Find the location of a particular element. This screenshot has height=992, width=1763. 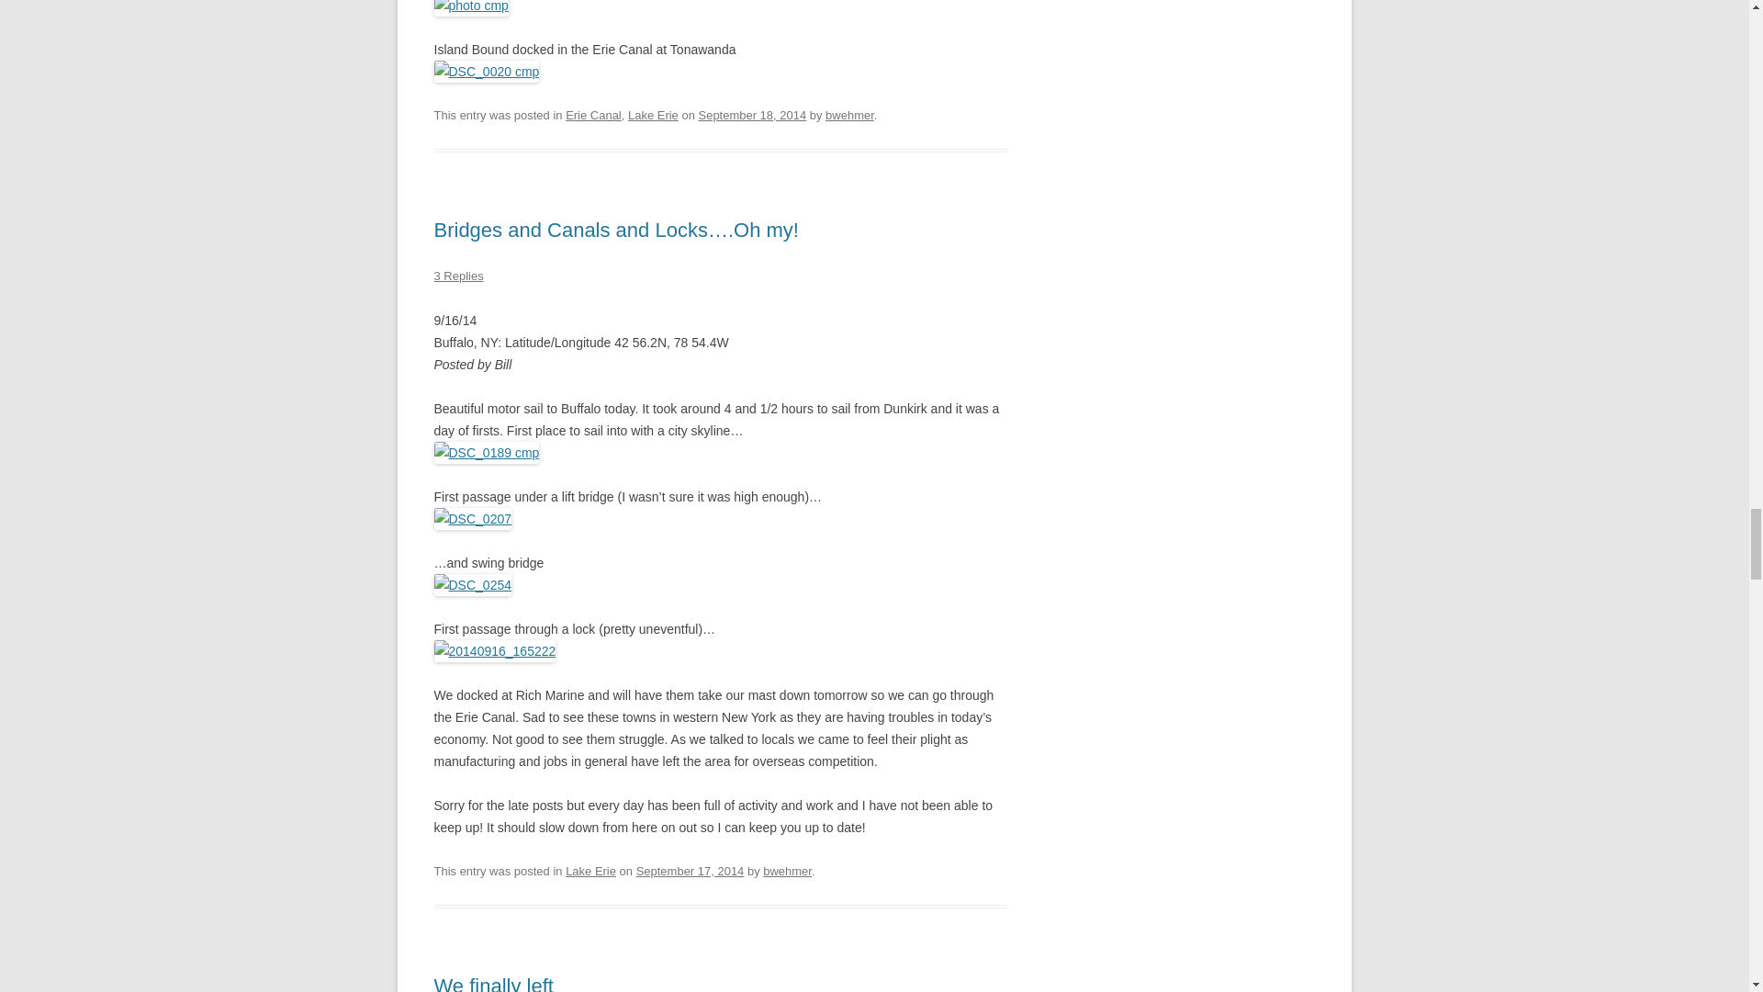

2:41 am is located at coordinates (751, 114).